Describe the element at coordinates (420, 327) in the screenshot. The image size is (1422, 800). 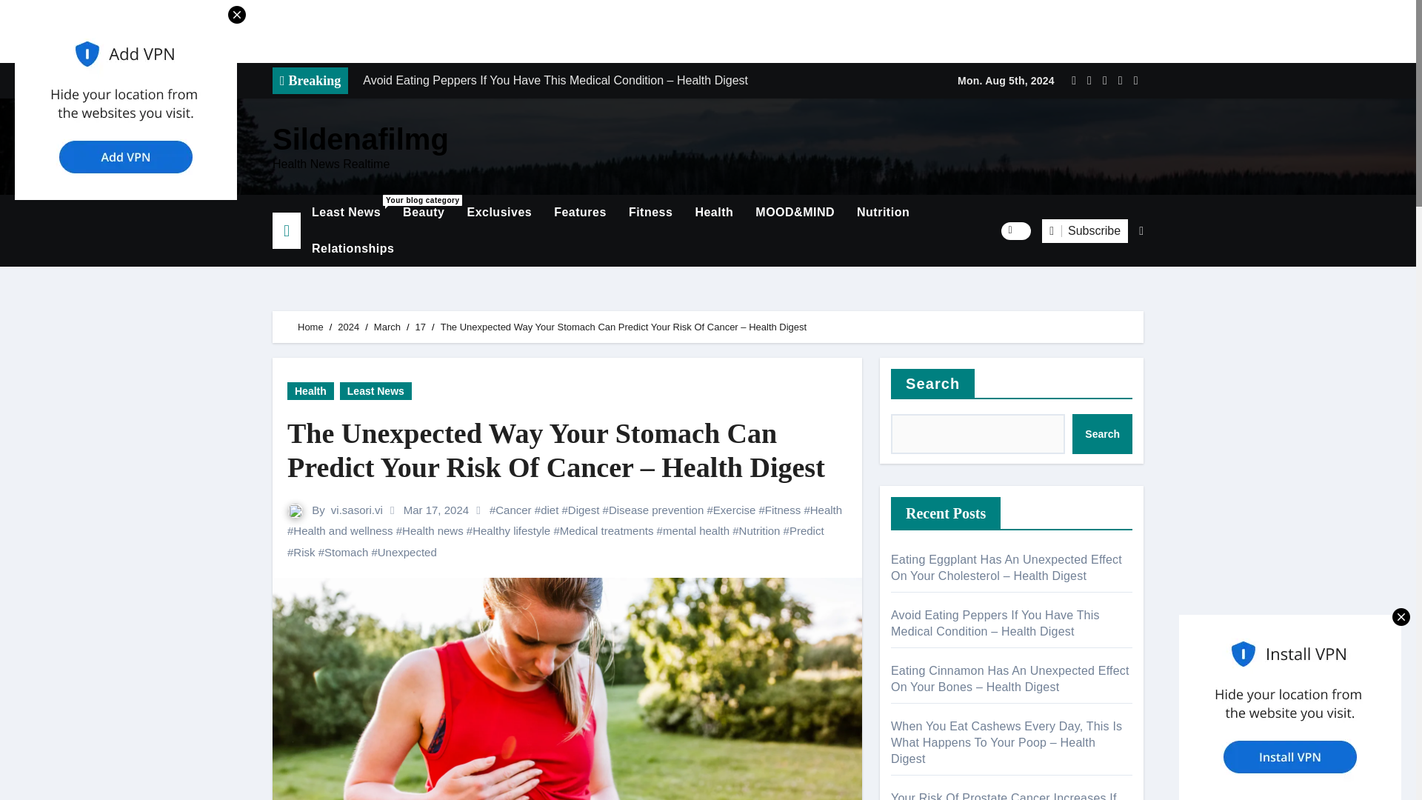
I see `Fitness` at that location.